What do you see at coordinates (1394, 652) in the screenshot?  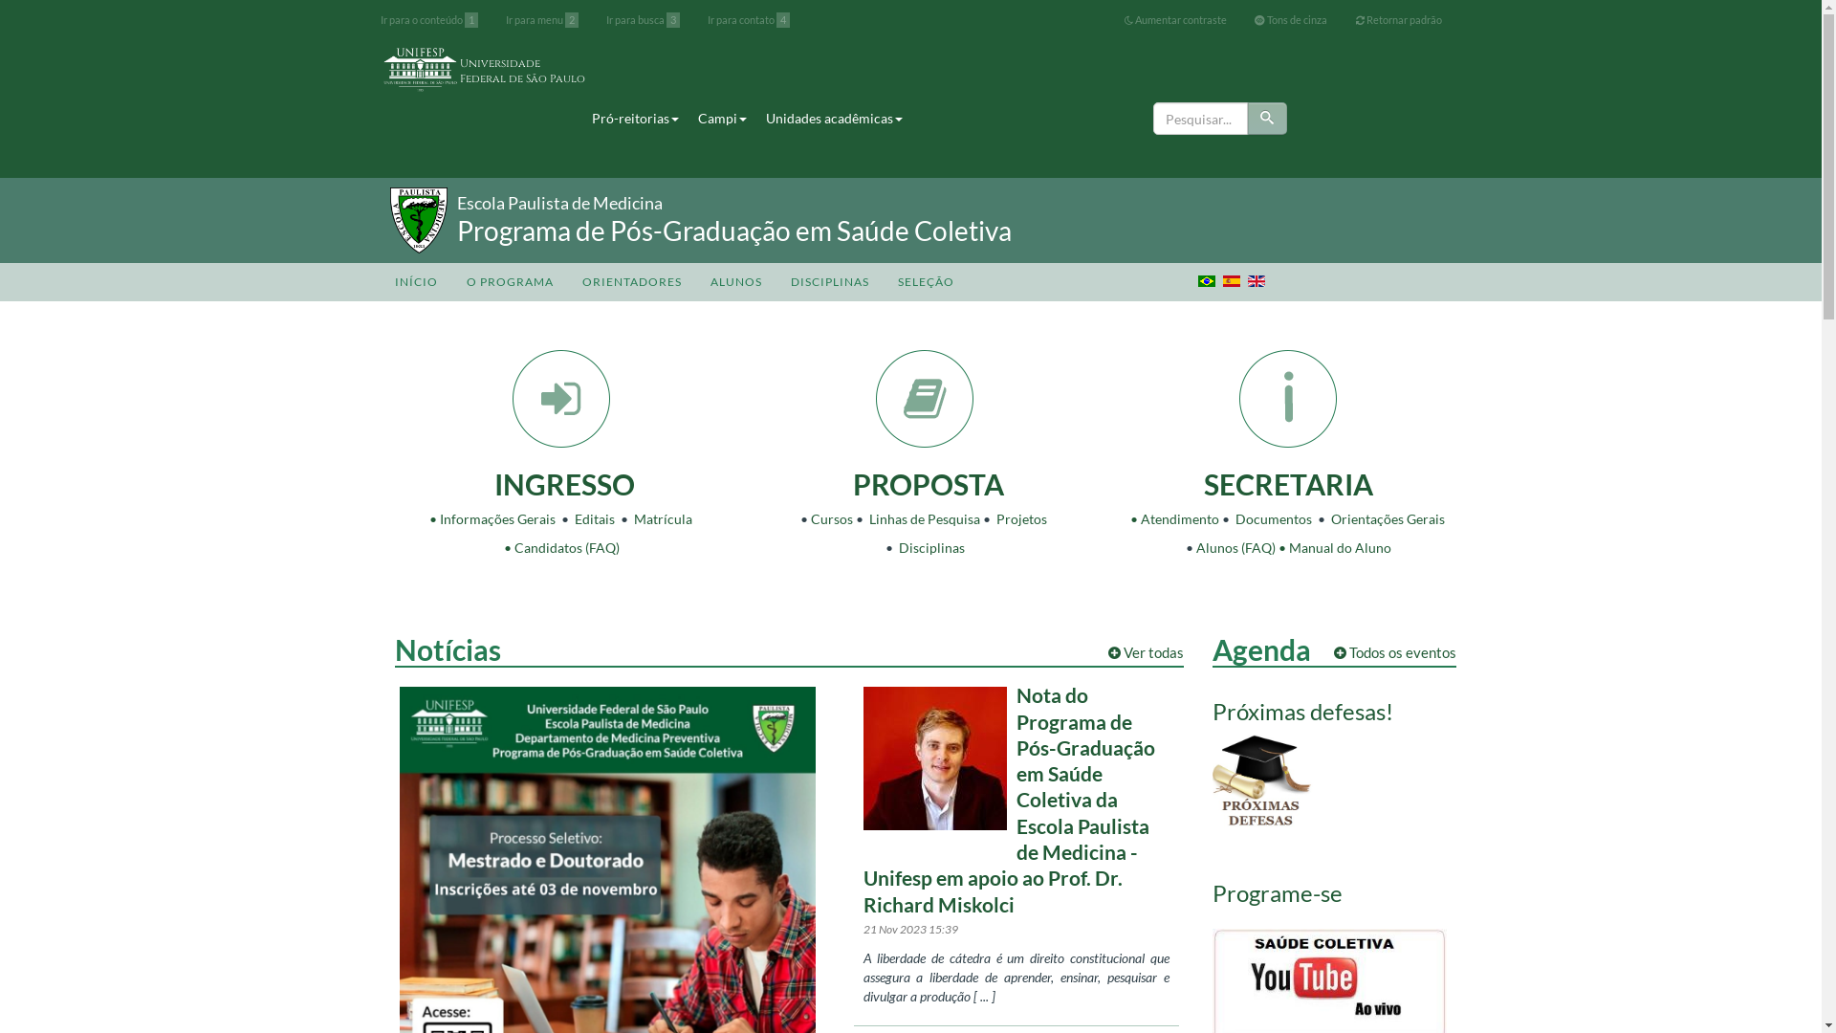 I see `Todos os eventos` at bounding box center [1394, 652].